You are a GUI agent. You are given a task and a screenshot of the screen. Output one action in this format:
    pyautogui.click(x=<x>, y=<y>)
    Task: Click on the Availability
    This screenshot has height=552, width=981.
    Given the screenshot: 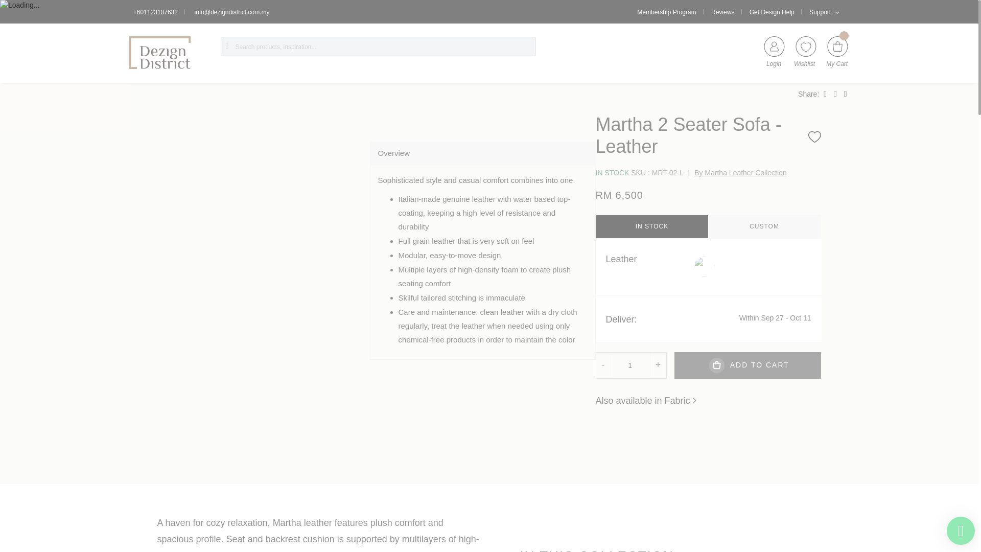 What is the action you would take?
    pyautogui.click(x=613, y=173)
    